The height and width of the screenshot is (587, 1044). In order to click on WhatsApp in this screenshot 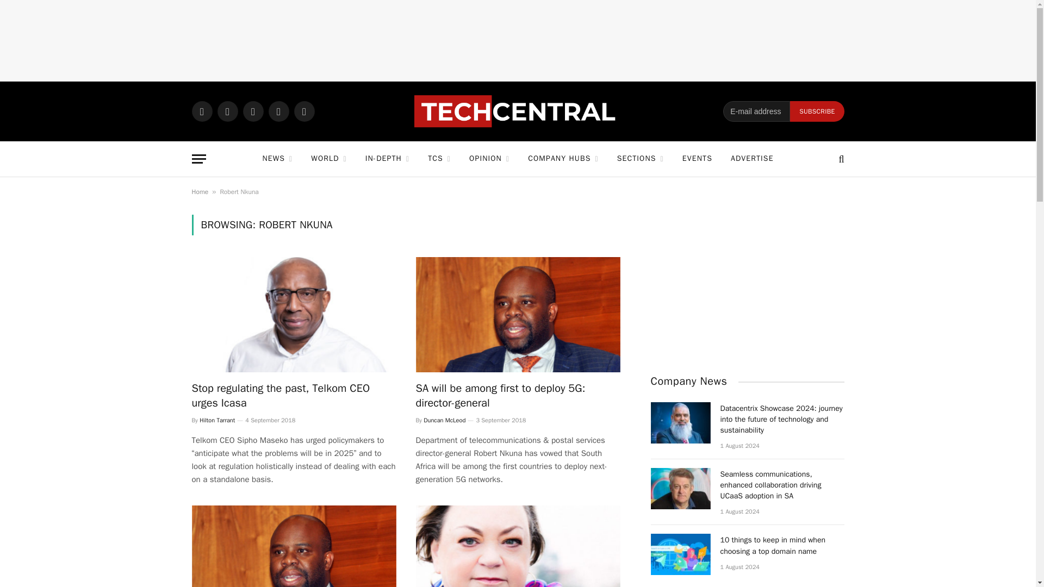, I will do `click(201, 111)`.